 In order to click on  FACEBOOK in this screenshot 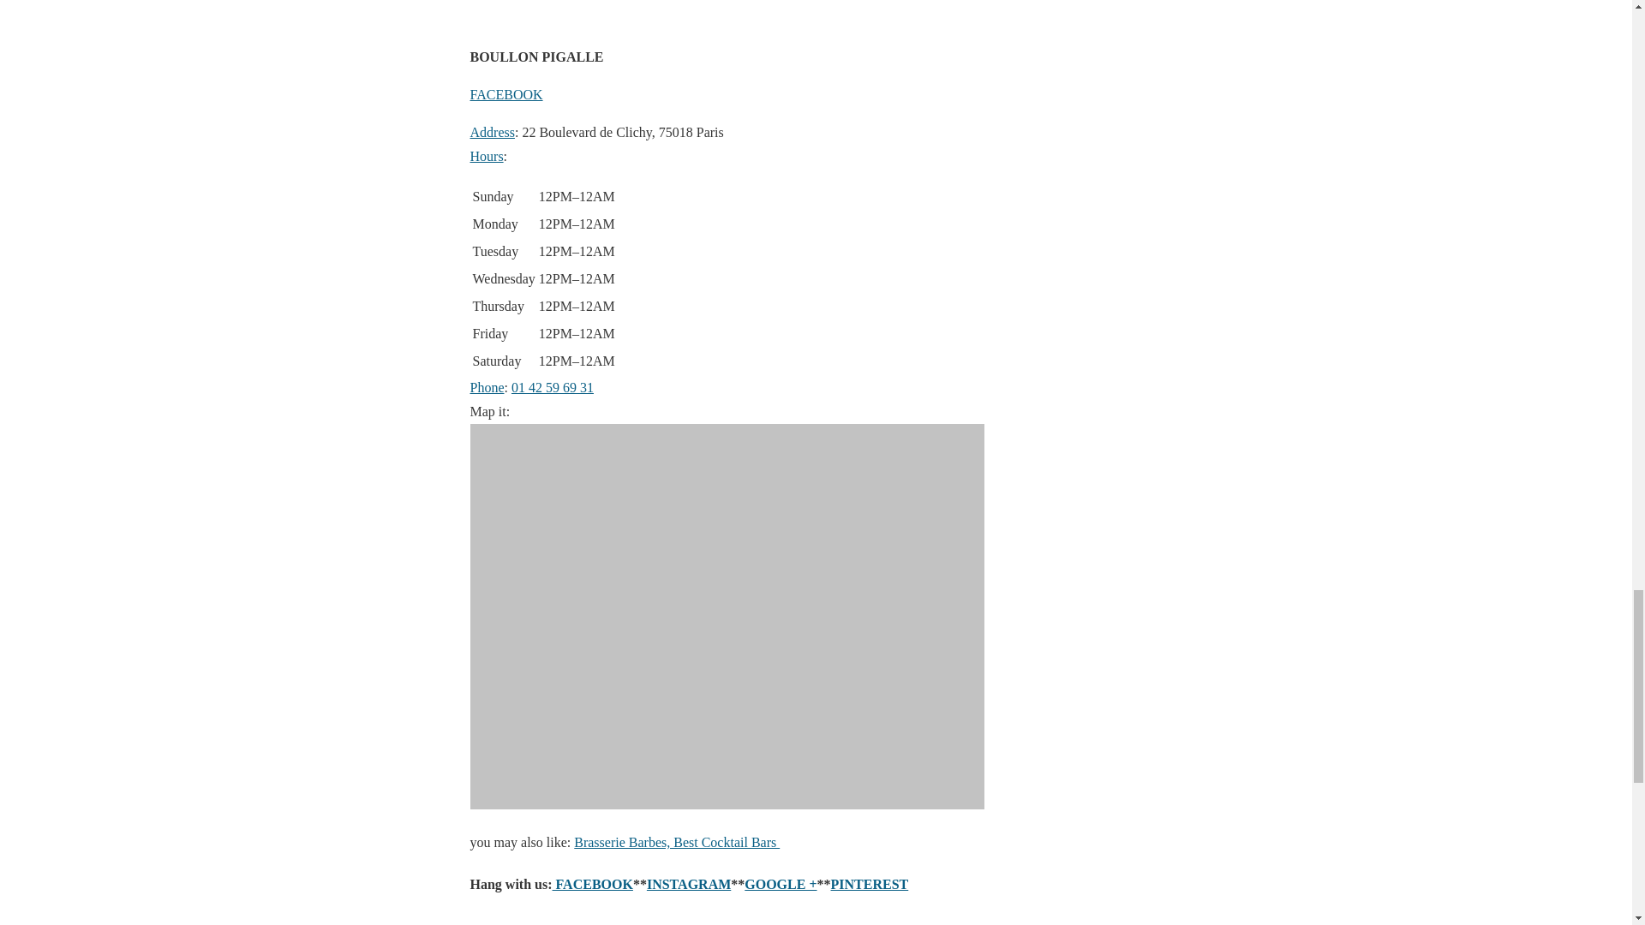, I will do `click(593, 884)`.